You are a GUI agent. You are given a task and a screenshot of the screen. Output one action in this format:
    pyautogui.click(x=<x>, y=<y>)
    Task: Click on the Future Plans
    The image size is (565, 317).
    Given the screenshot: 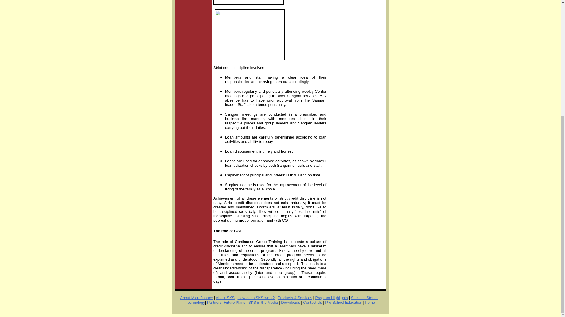 What is the action you would take?
    pyautogui.click(x=234, y=302)
    